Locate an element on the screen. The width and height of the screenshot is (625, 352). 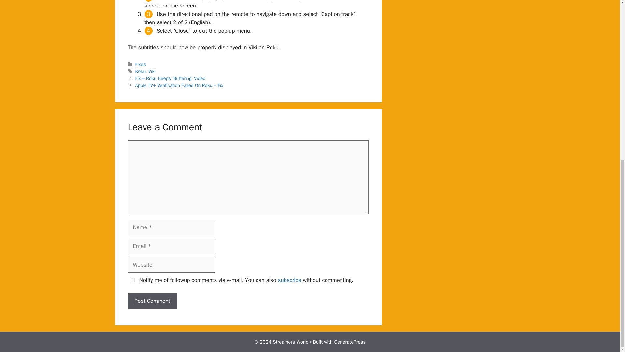
Fixes is located at coordinates (141, 64).